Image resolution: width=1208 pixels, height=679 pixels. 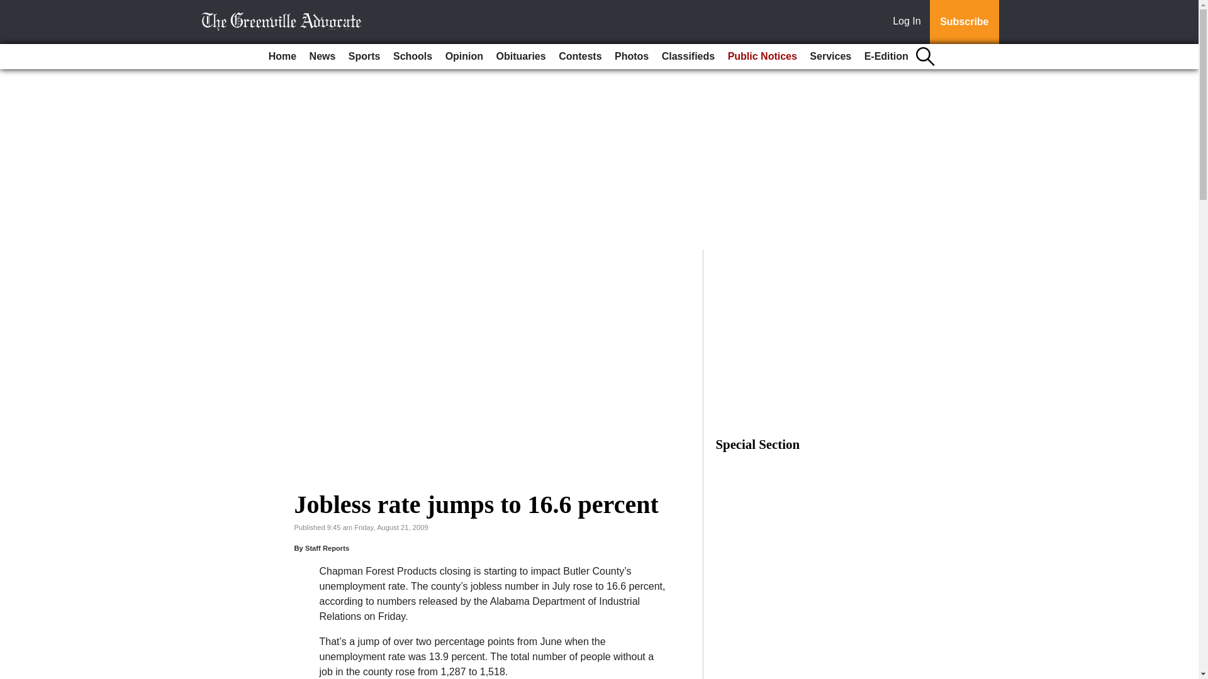 I want to click on Subscribe, so click(x=964, y=22).